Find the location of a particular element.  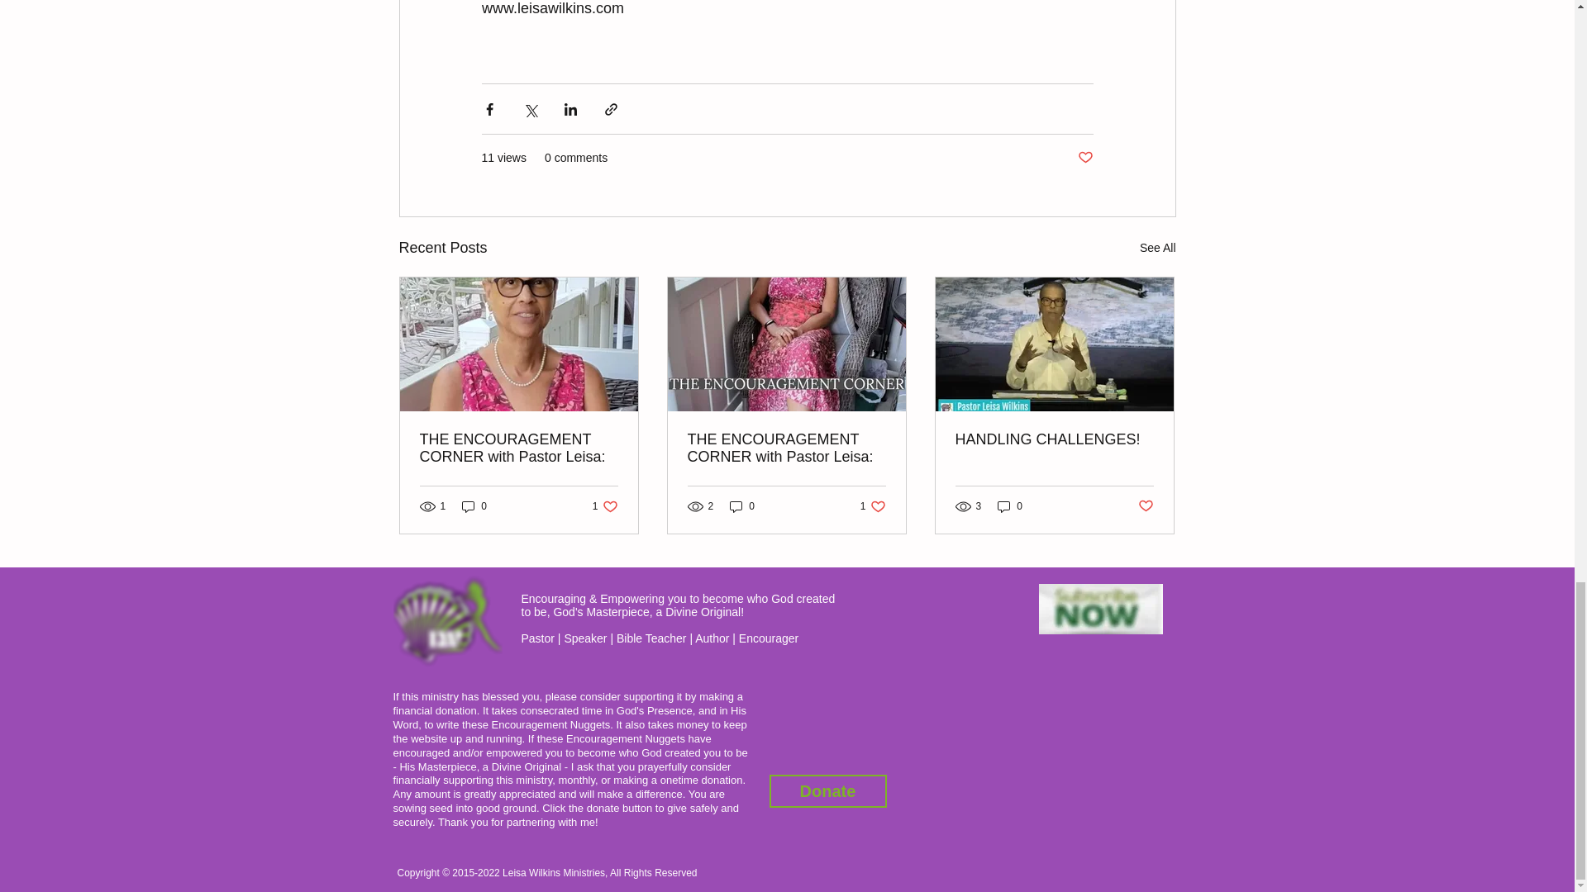

THE ENCOURAGEMENT CORNER with Pastor Leisa: is located at coordinates (519, 448).